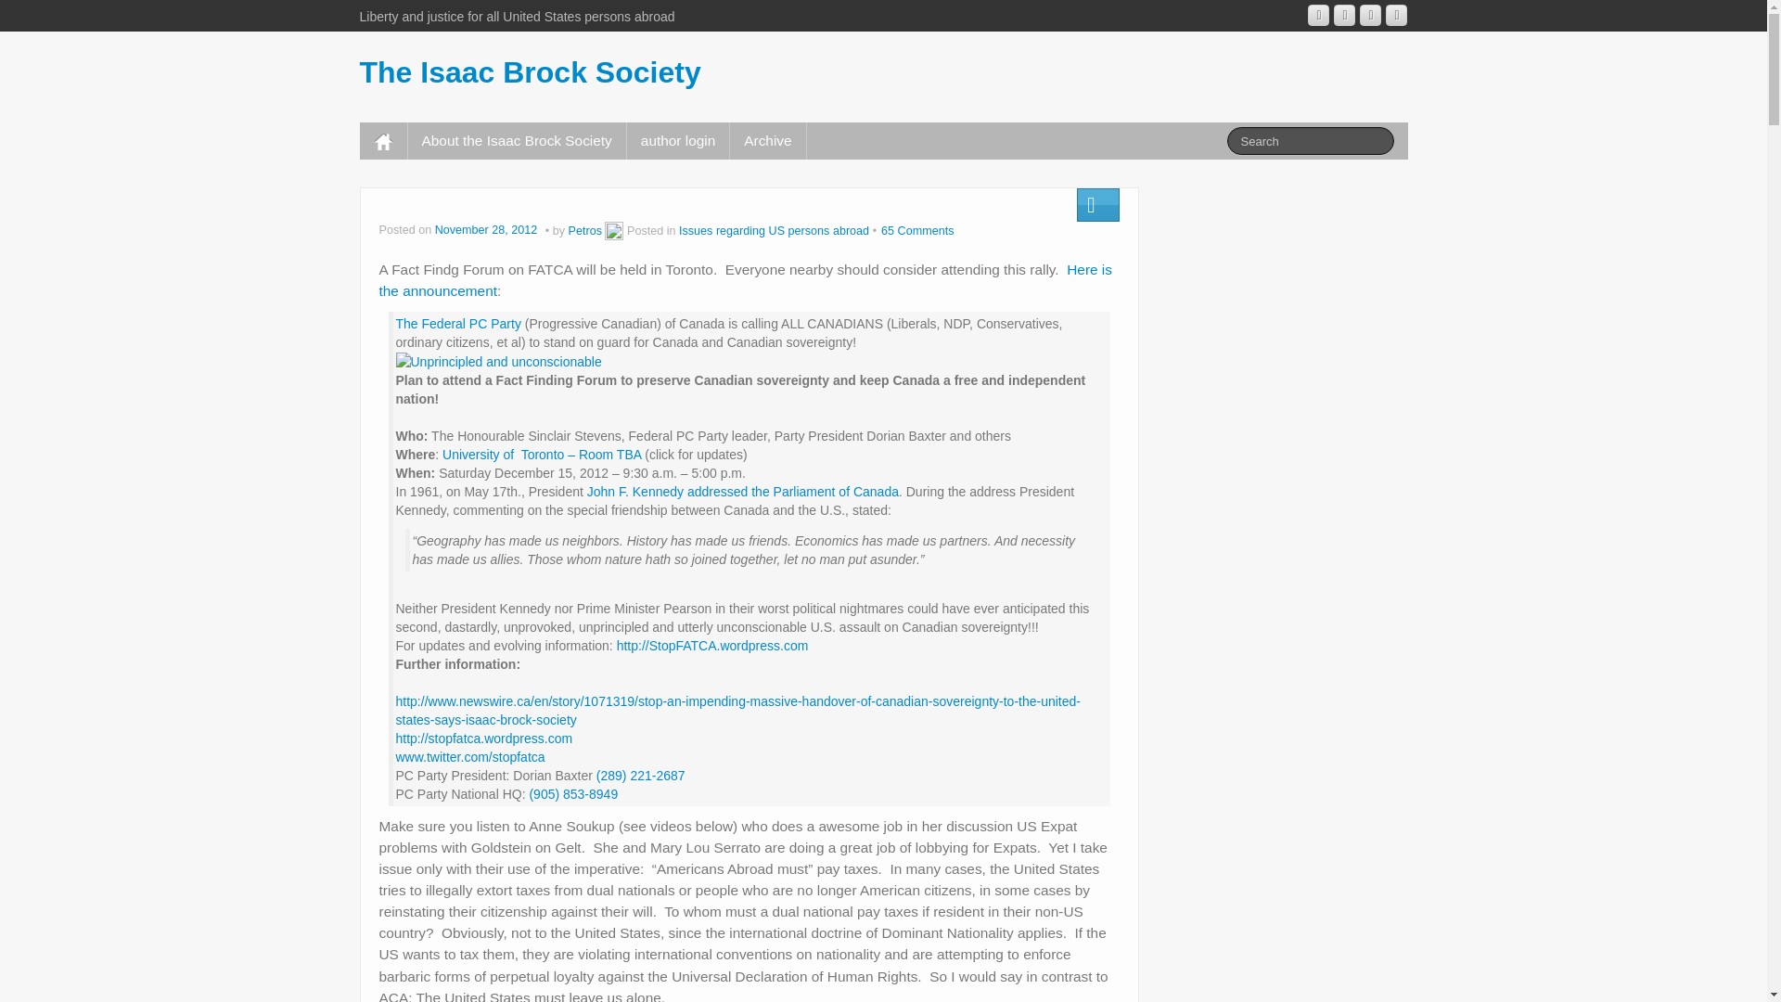 The height and width of the screenshot is (1002, 1781). Describe the element at coordinates (774, 230) in the screenshot. I see `Issues regarding US persons abroad` at that location.